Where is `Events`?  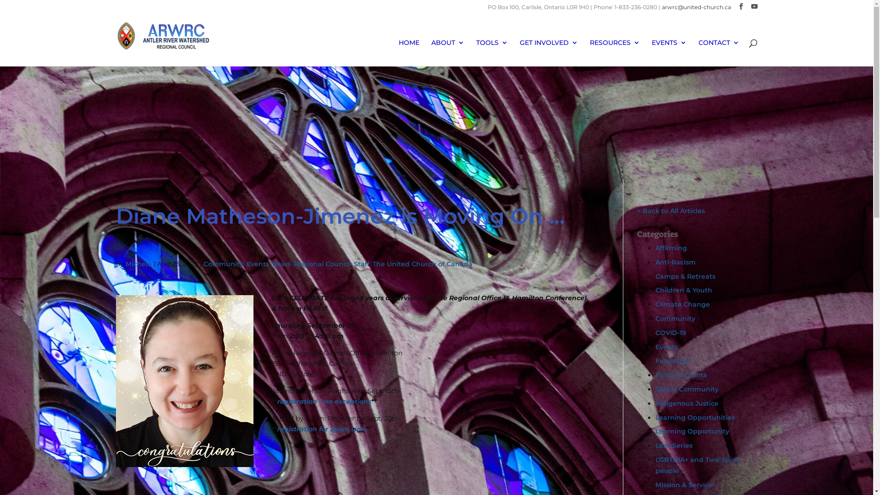 Events is located at coordinates (666, 346).